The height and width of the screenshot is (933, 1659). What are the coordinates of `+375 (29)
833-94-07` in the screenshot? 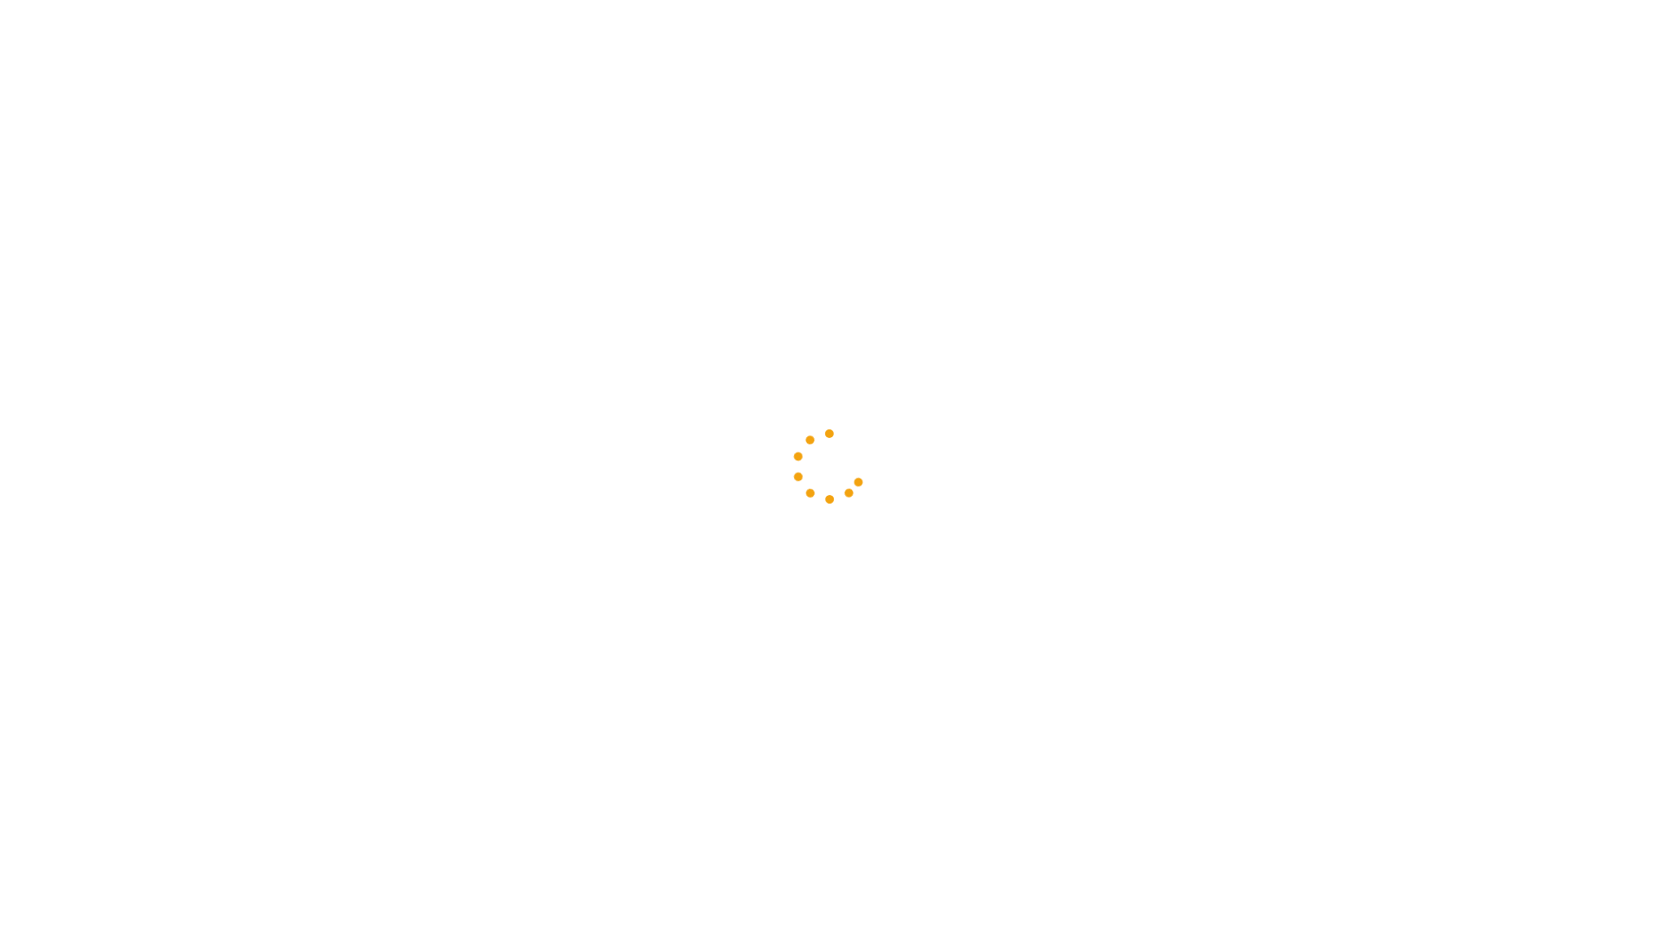 It's located at (1033, 513).